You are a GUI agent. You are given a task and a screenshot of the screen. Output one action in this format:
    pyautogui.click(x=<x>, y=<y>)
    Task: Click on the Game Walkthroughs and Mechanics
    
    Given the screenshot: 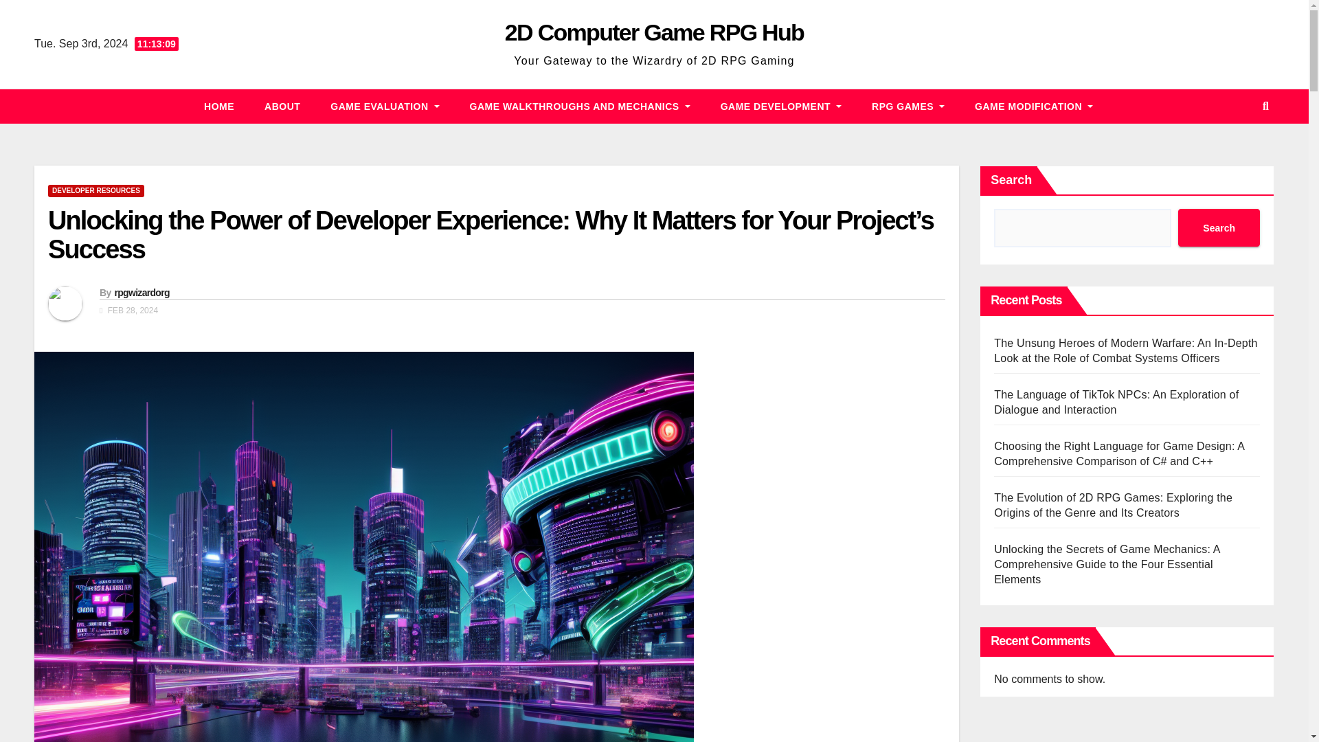 What is the action you would take?
    pyautogui.click(x=580, y=106)
    